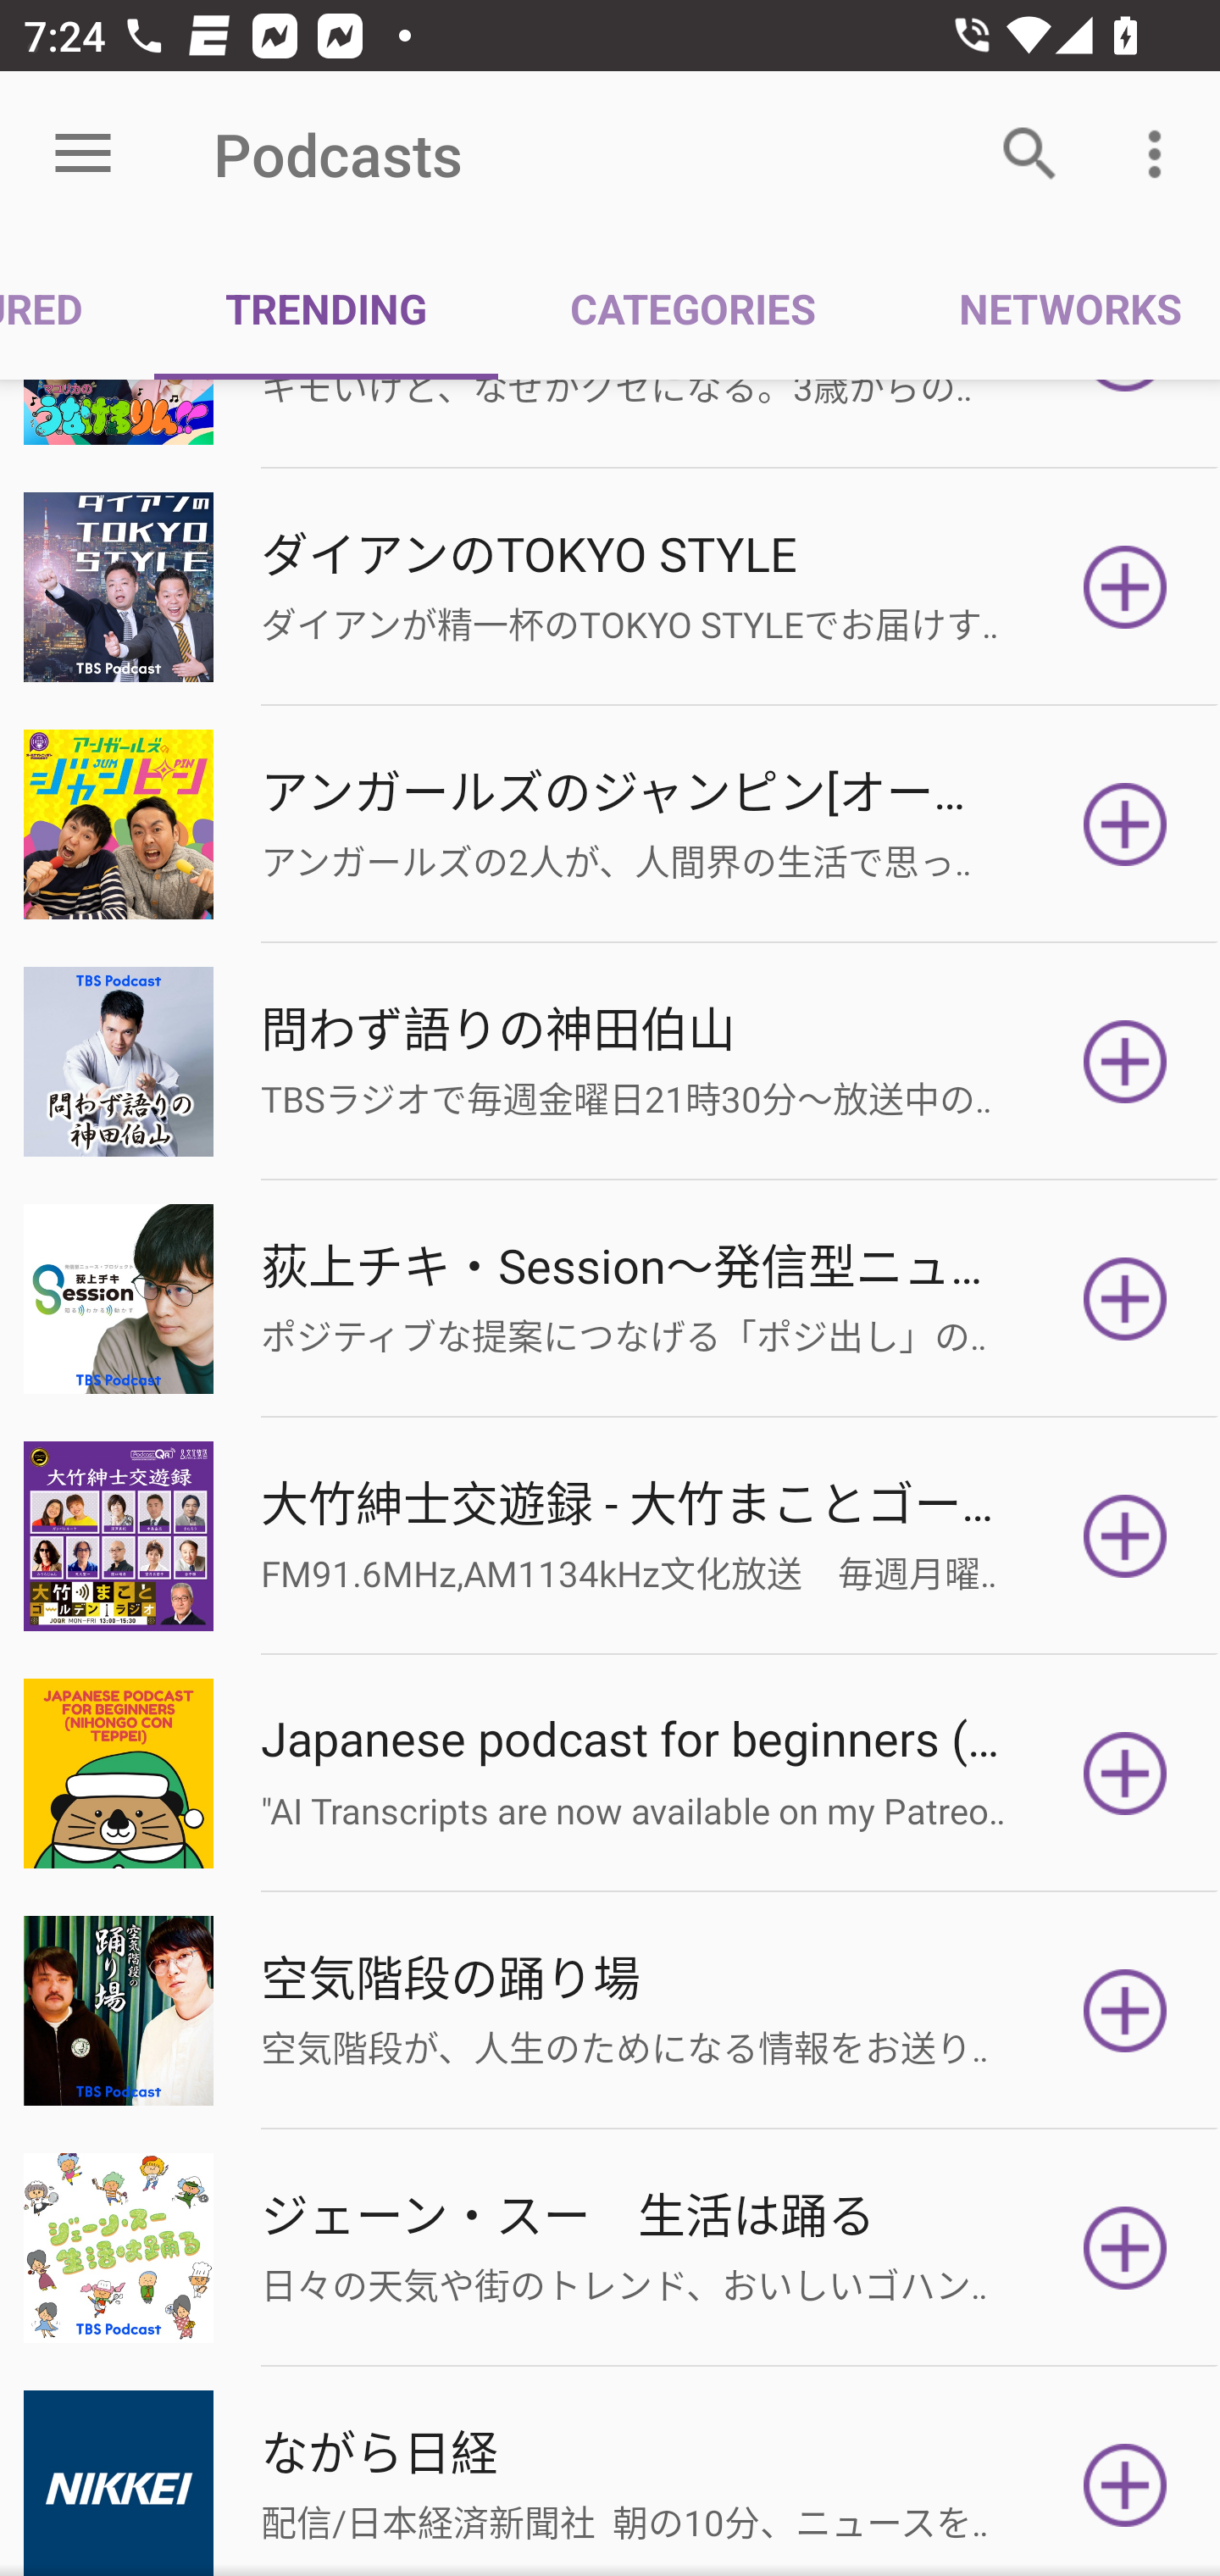 The width and height of the screenshot is (1220, 2576). I want to click on Open menu, so click(83, 154).